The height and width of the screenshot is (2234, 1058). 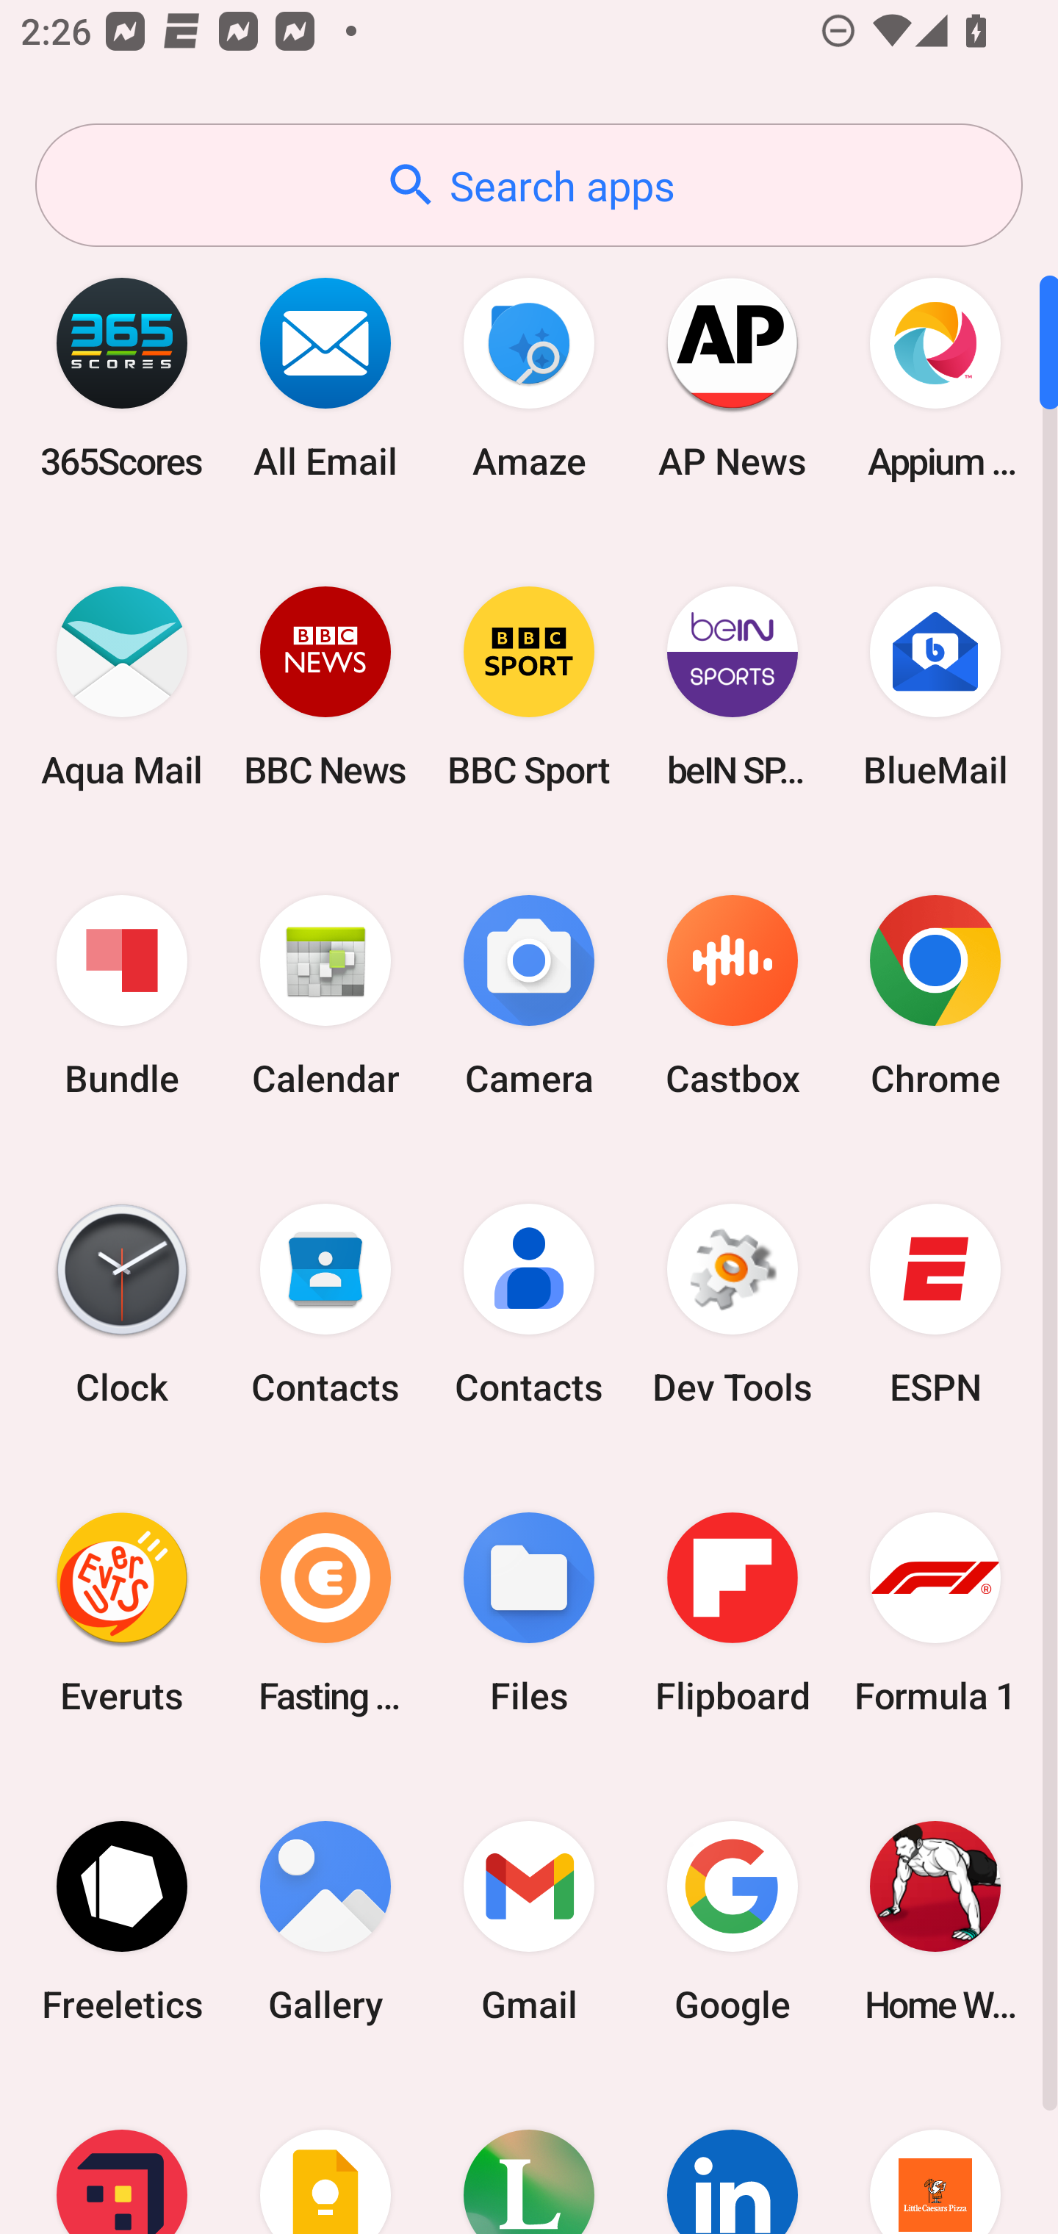 I want to click on AP News, so click(x=732, y=378).